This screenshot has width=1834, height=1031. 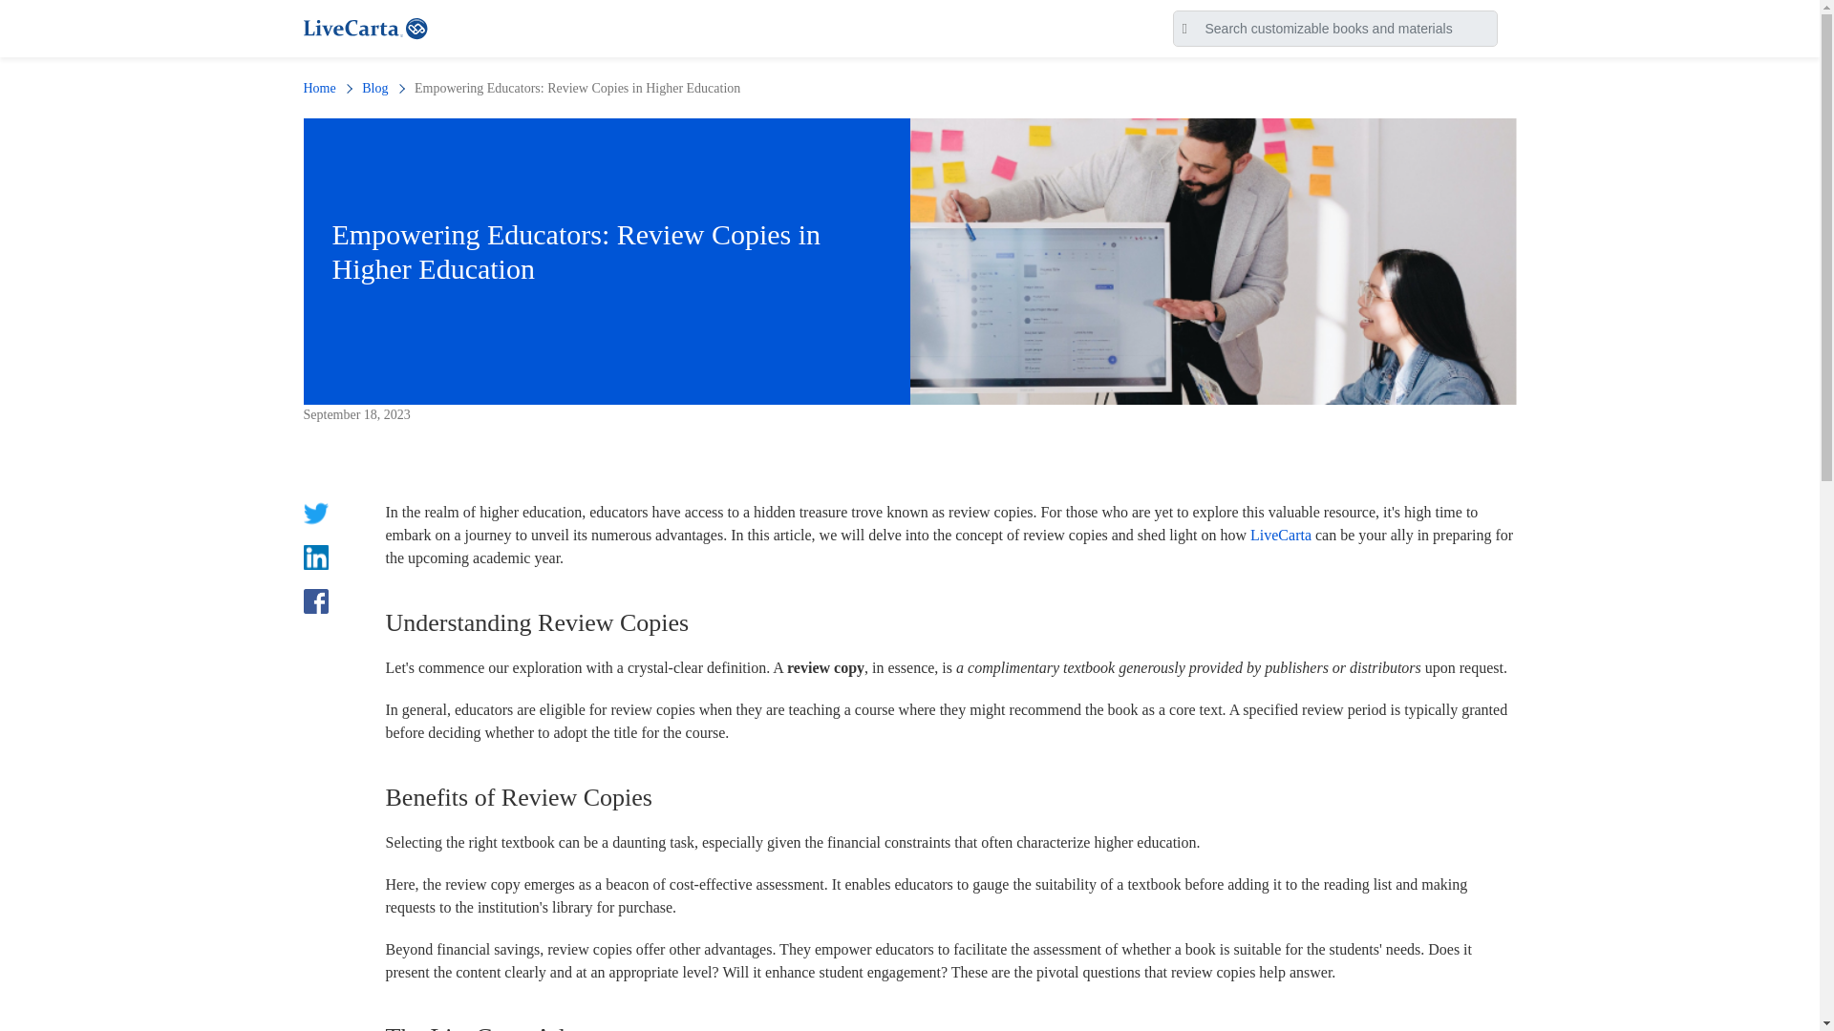 I want to click on Blog, so click(x=374, y=88).